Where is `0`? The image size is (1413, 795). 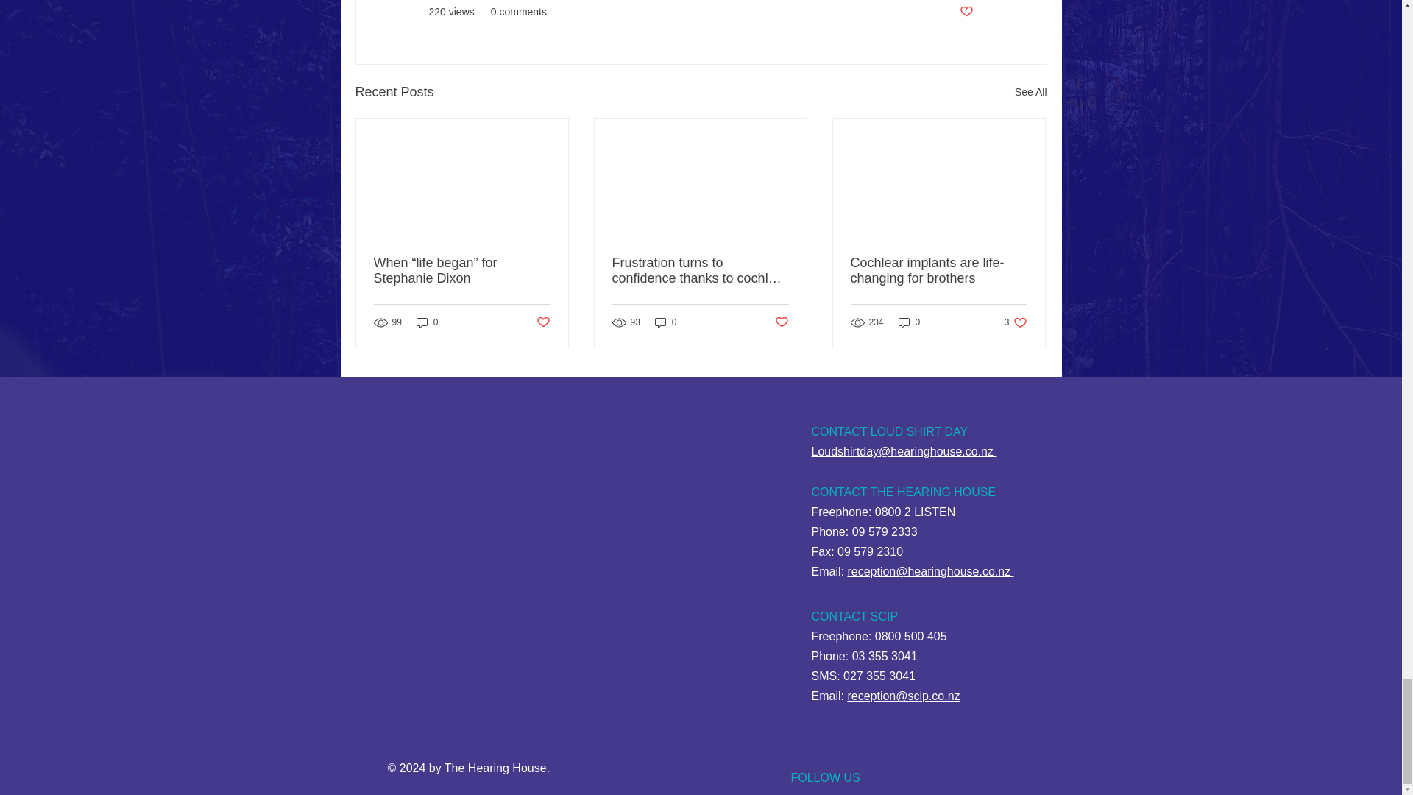
0 is located at coordinates (910, 322).